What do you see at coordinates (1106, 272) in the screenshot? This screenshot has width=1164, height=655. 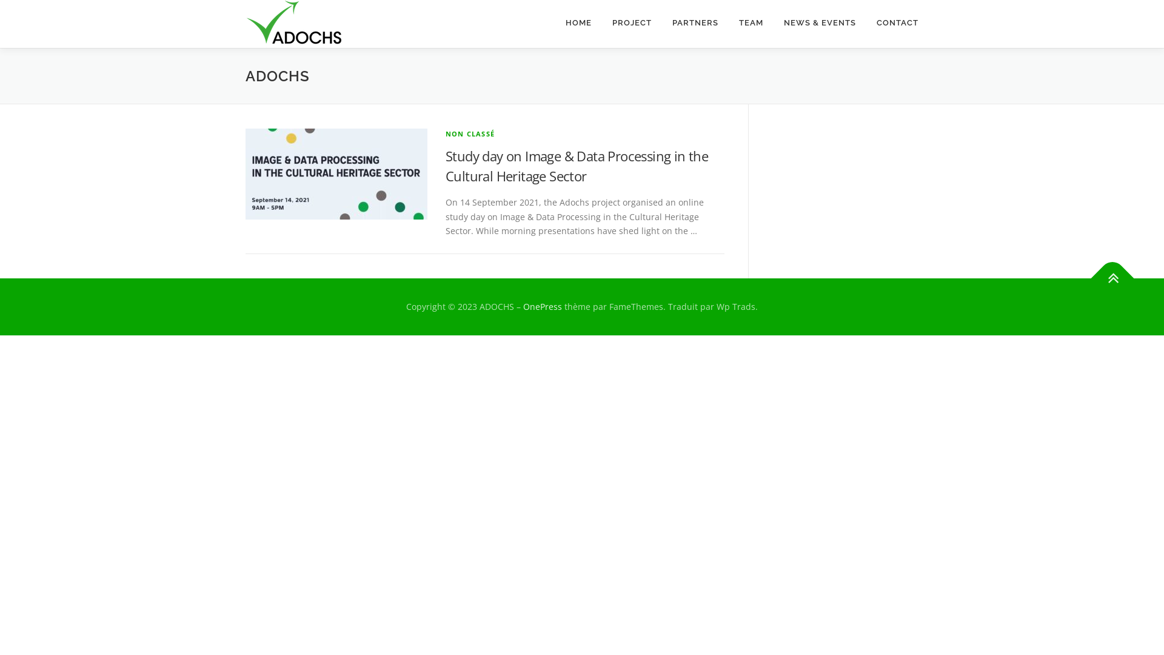 I see `Retour en haut` at bounding box center [1106, 272].